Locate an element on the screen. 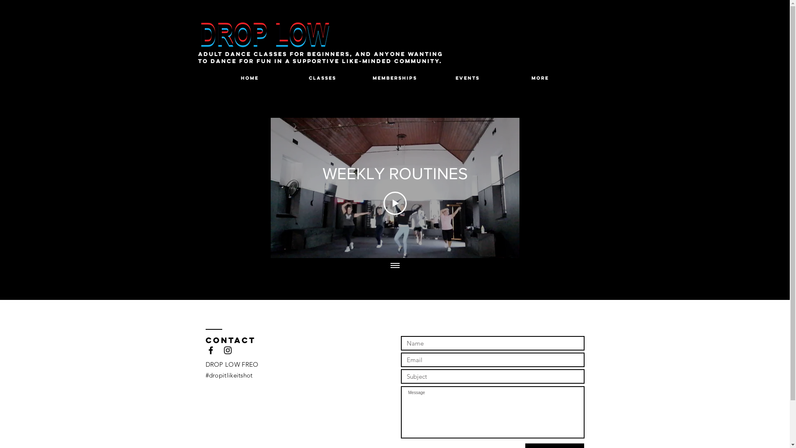 The image size is (796, 448). Classes is located at coordinates (323, 78).